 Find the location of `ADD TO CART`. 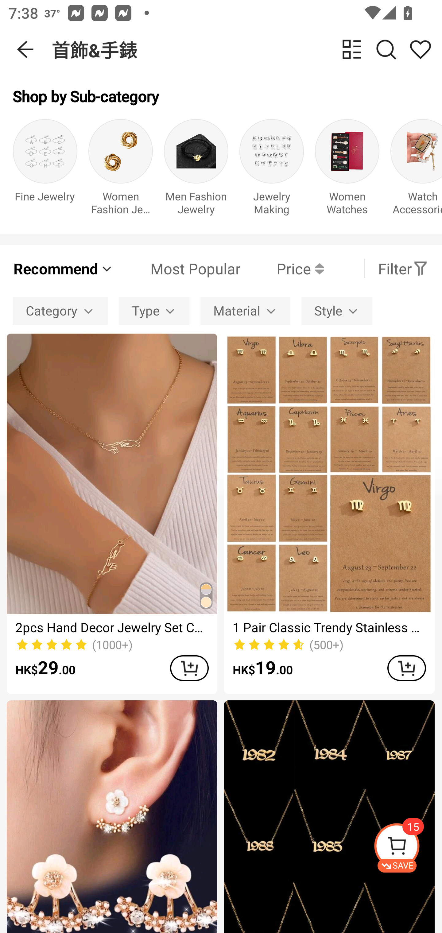

ADD TO CART is located at coordinates (406, 668).